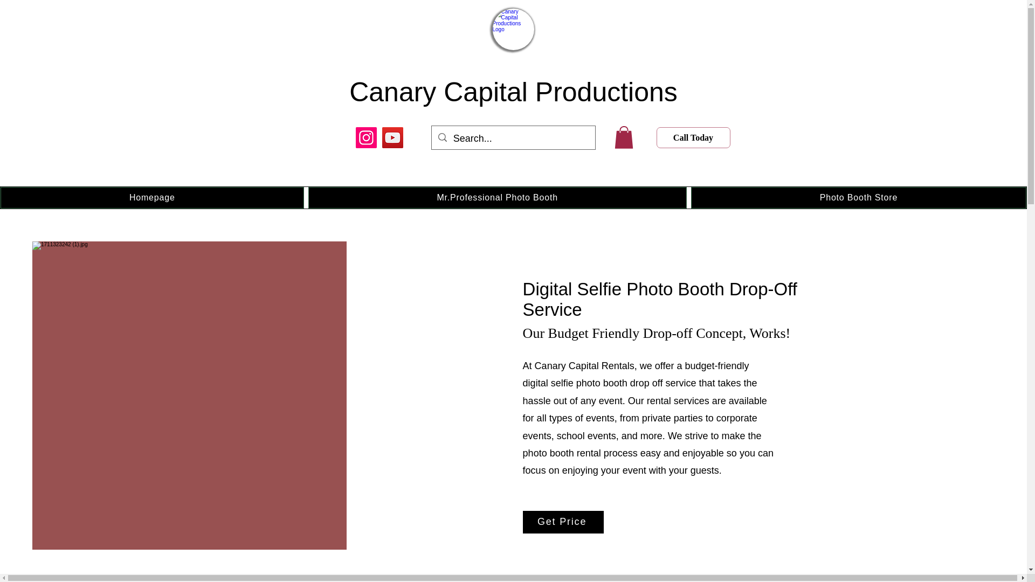 This screenshot has height=582, width=1035. What do you see at coordinates (152, 197) in the screenshot?
I see `Homepage` at bounding box center [152, 197].